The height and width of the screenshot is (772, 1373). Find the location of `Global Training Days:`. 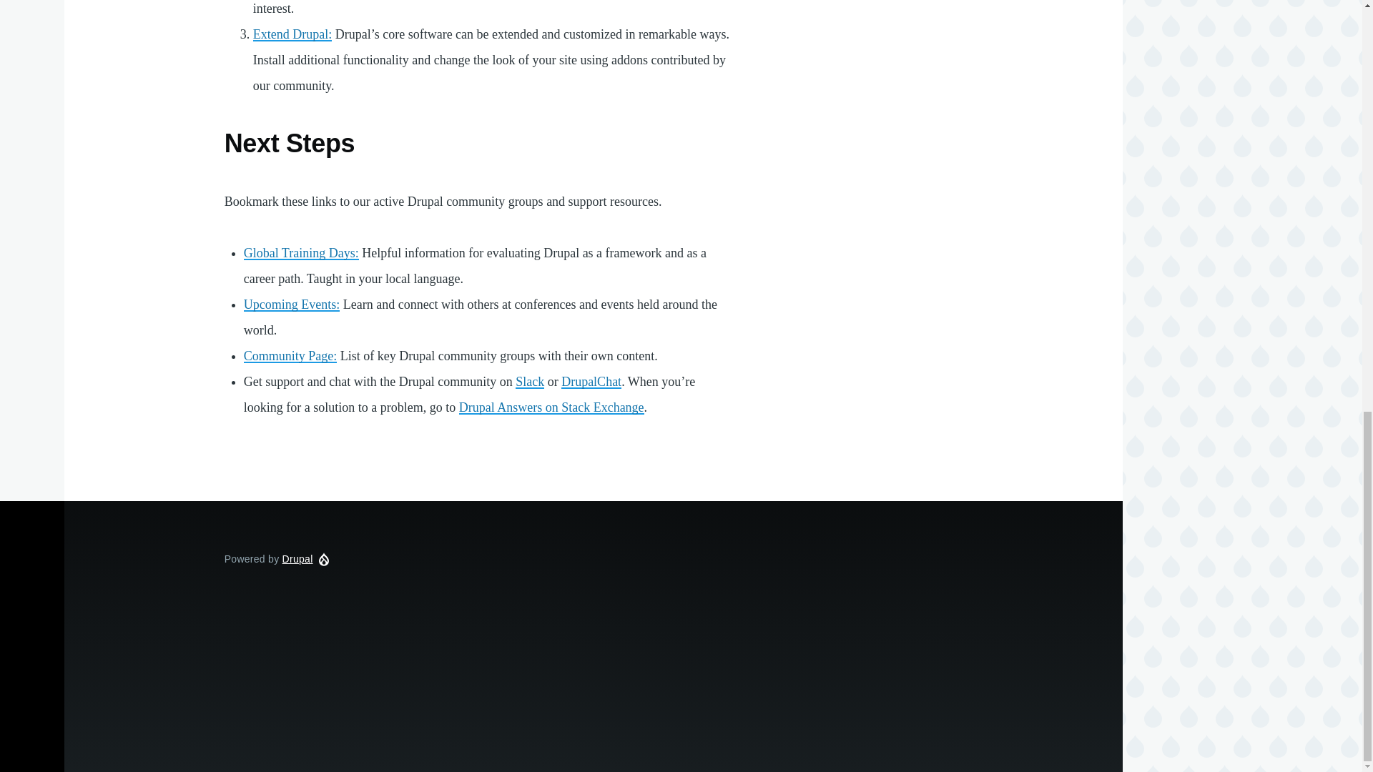

Global Training Days: is located at coordinates (301, 253).